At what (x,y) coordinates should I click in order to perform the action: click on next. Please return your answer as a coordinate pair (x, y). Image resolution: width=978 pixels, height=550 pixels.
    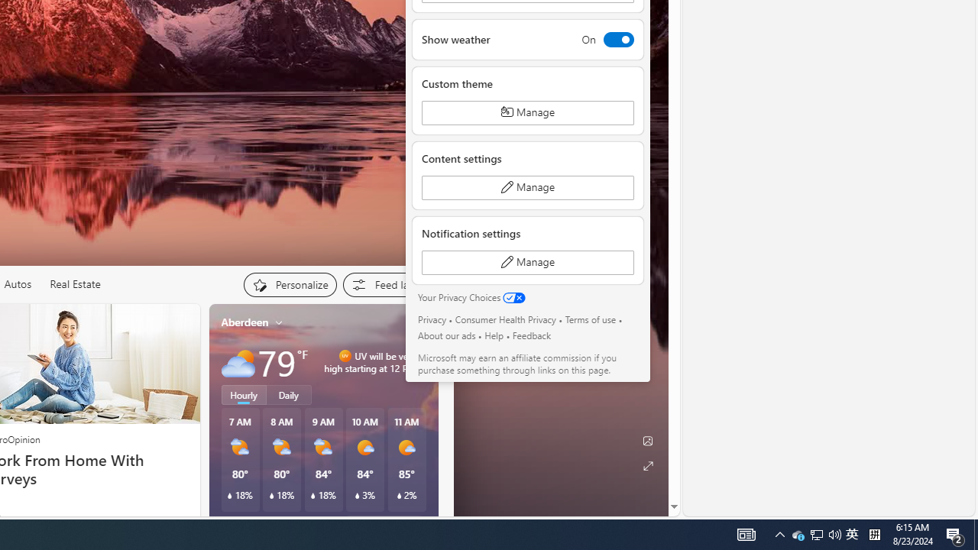
    Looking at the image, I should click on (431, 420).